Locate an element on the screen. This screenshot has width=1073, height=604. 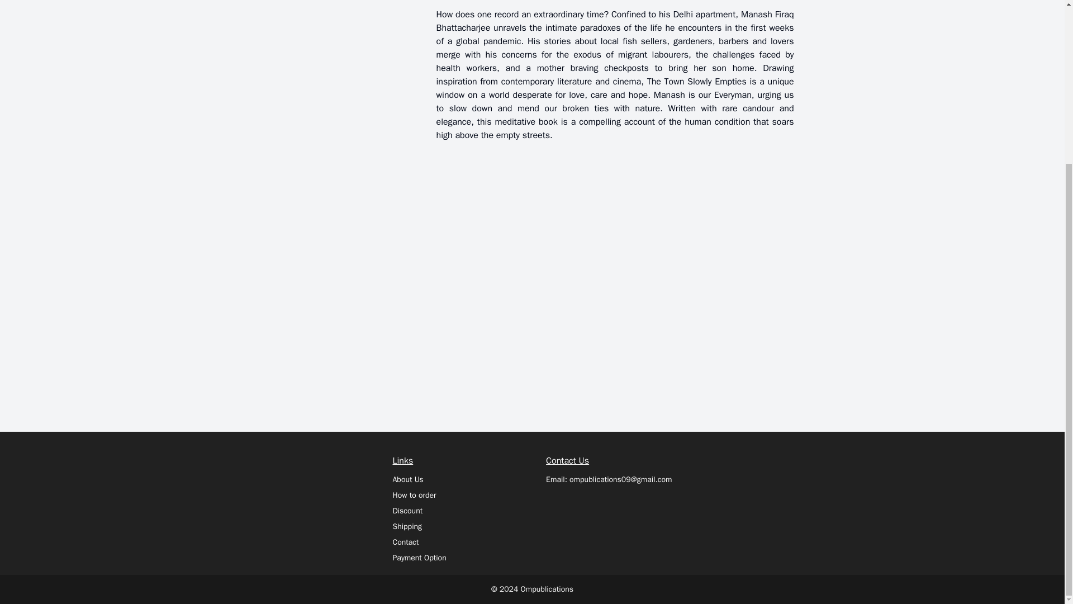
About Us is located at coordinates (407, 479).